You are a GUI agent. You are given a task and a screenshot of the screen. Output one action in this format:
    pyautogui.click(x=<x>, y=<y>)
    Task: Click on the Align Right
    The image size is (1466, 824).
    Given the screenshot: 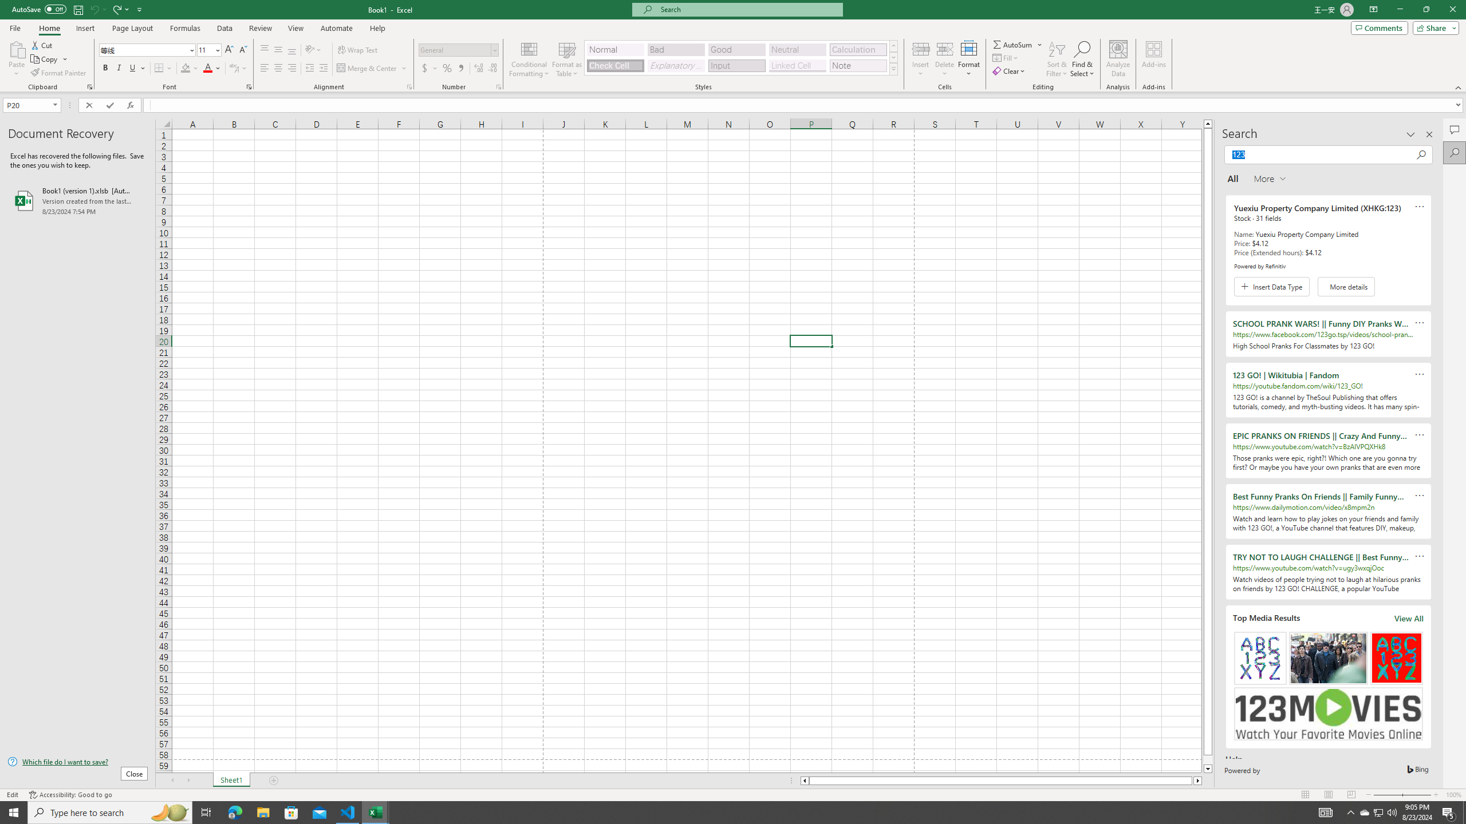 What is the action you would take?
    pyautogui.click(x=292, y=69)
    